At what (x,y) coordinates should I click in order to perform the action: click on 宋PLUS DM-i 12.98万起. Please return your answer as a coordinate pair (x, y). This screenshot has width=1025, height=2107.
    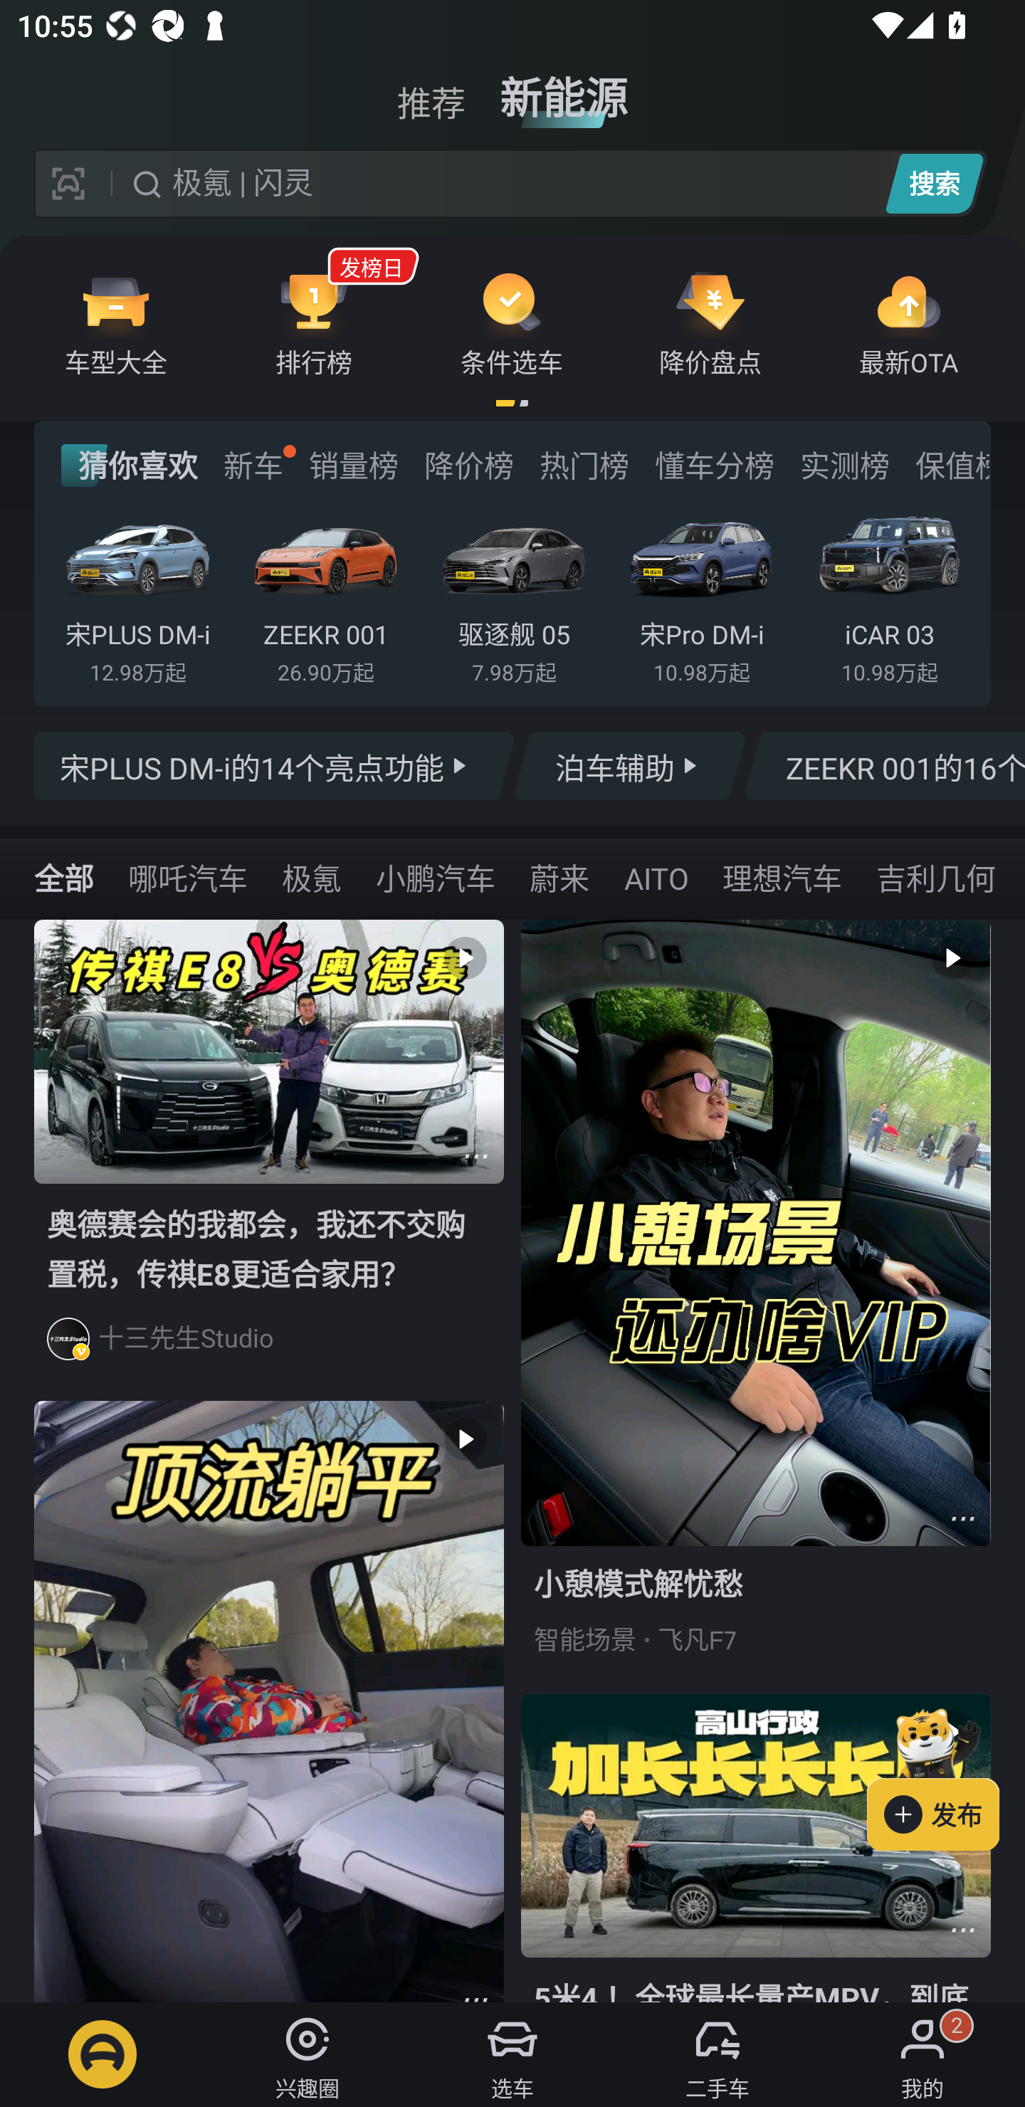
    Looking at the image, I should click on (138, 595).